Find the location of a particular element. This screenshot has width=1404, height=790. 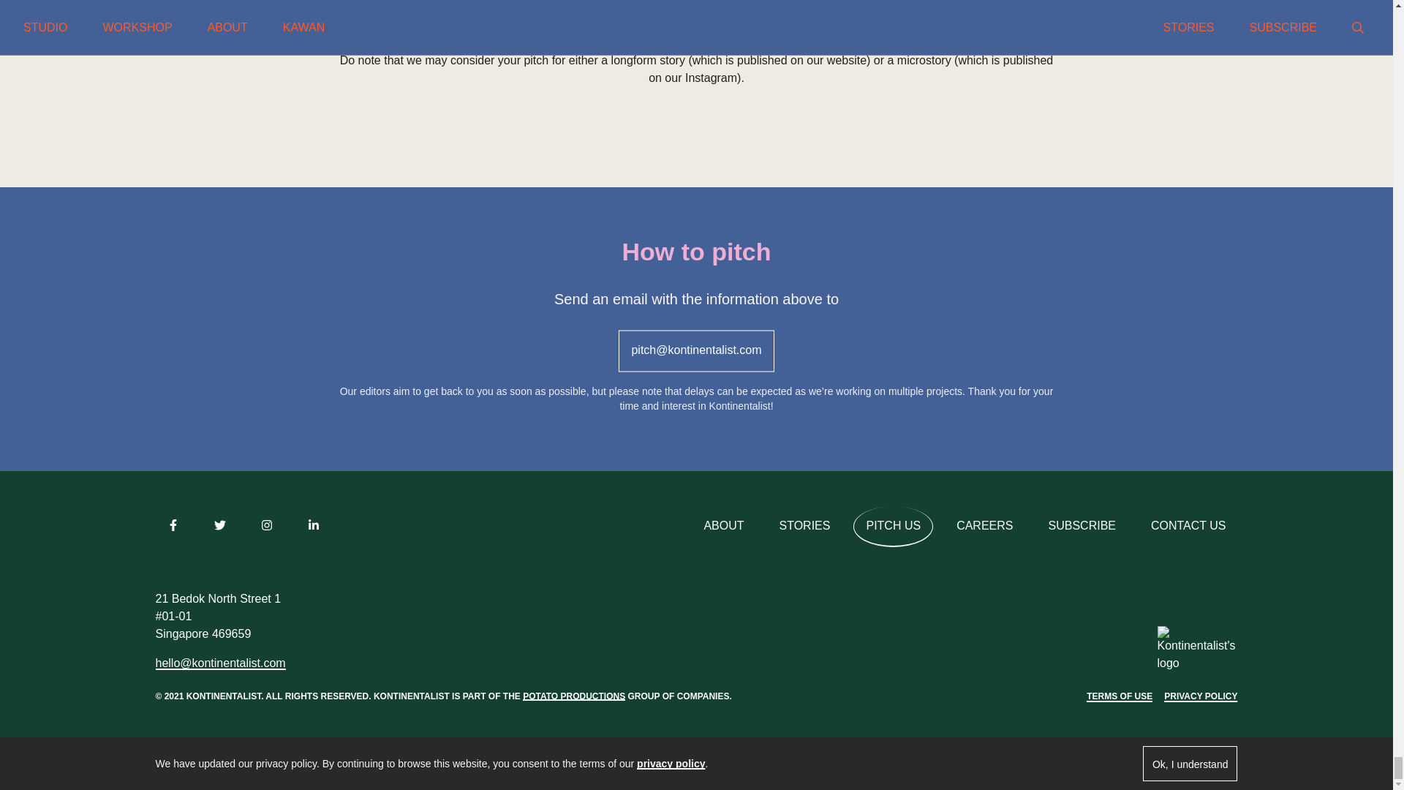

SUBSCRIBE is located at coordinates (1082, 527).